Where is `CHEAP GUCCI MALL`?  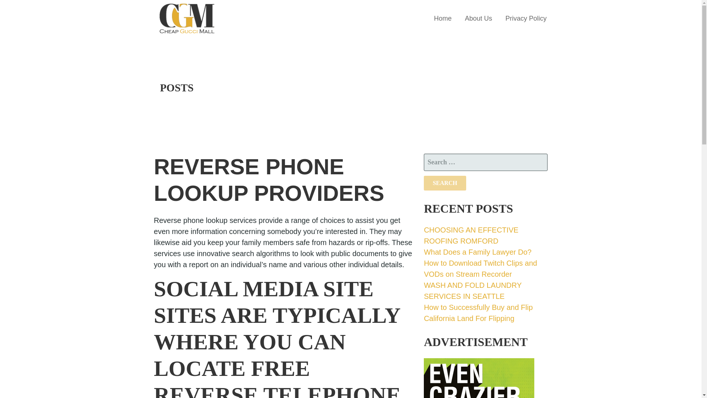
CHEAP GUCCI MALL is located at coordinates (208, 42).